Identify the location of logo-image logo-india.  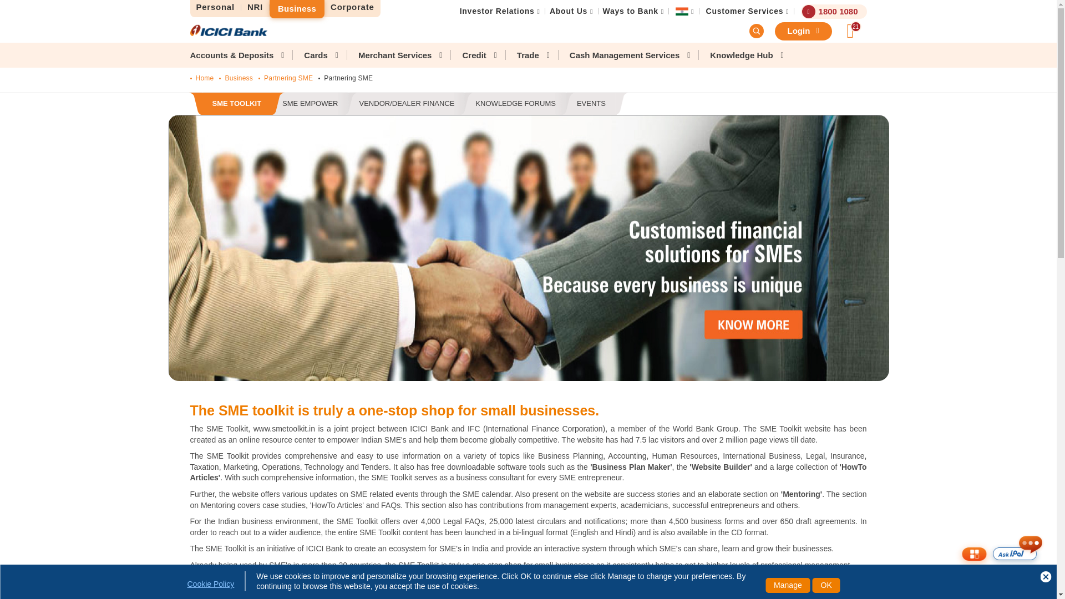
(228, 30).